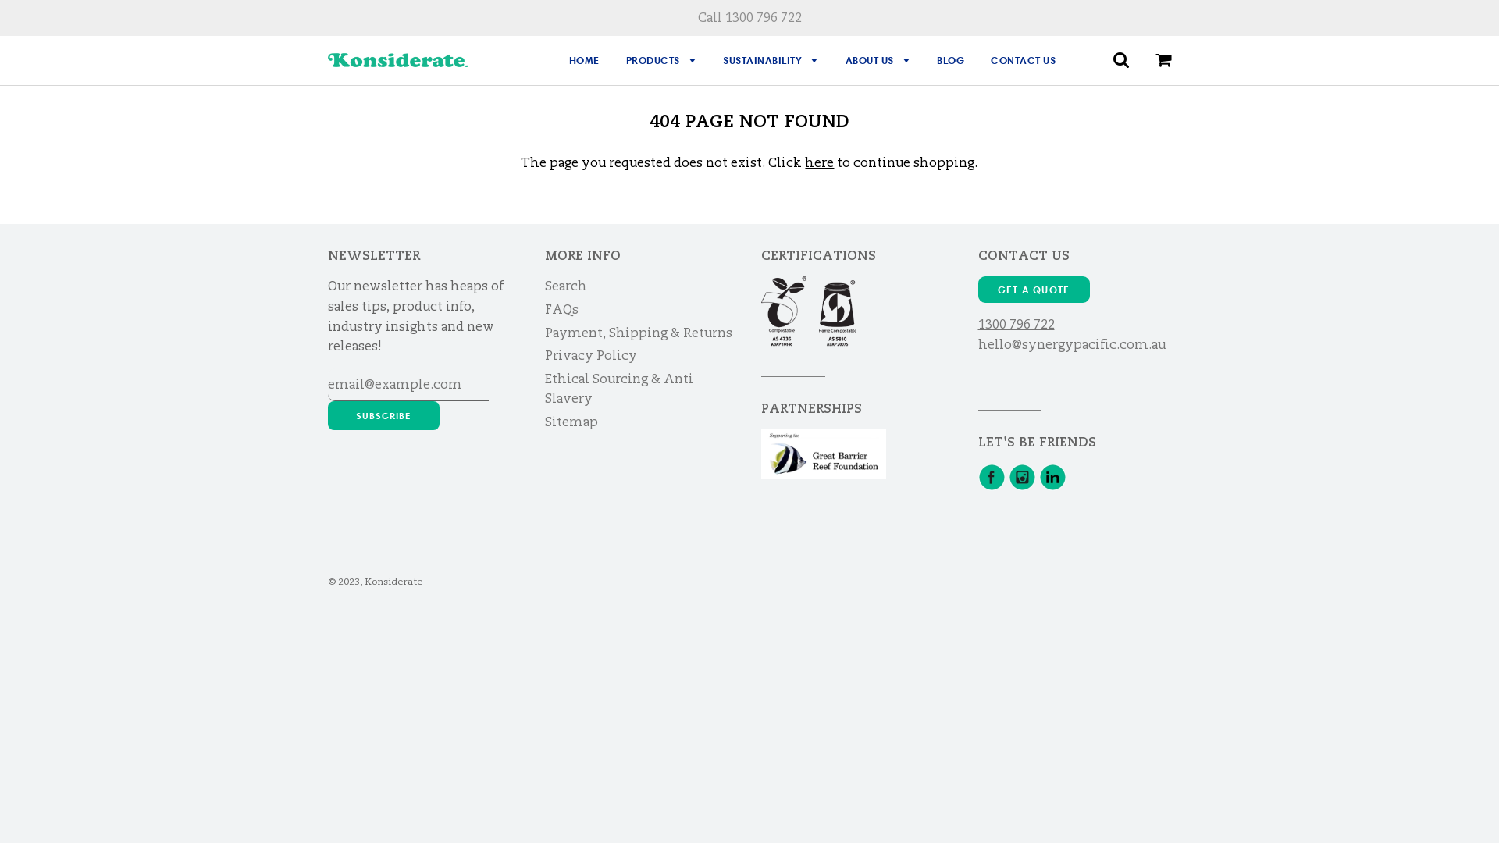  Describe the element at coordinates (878, 61) in the screenshot. I see `ABOUT US` at that location.